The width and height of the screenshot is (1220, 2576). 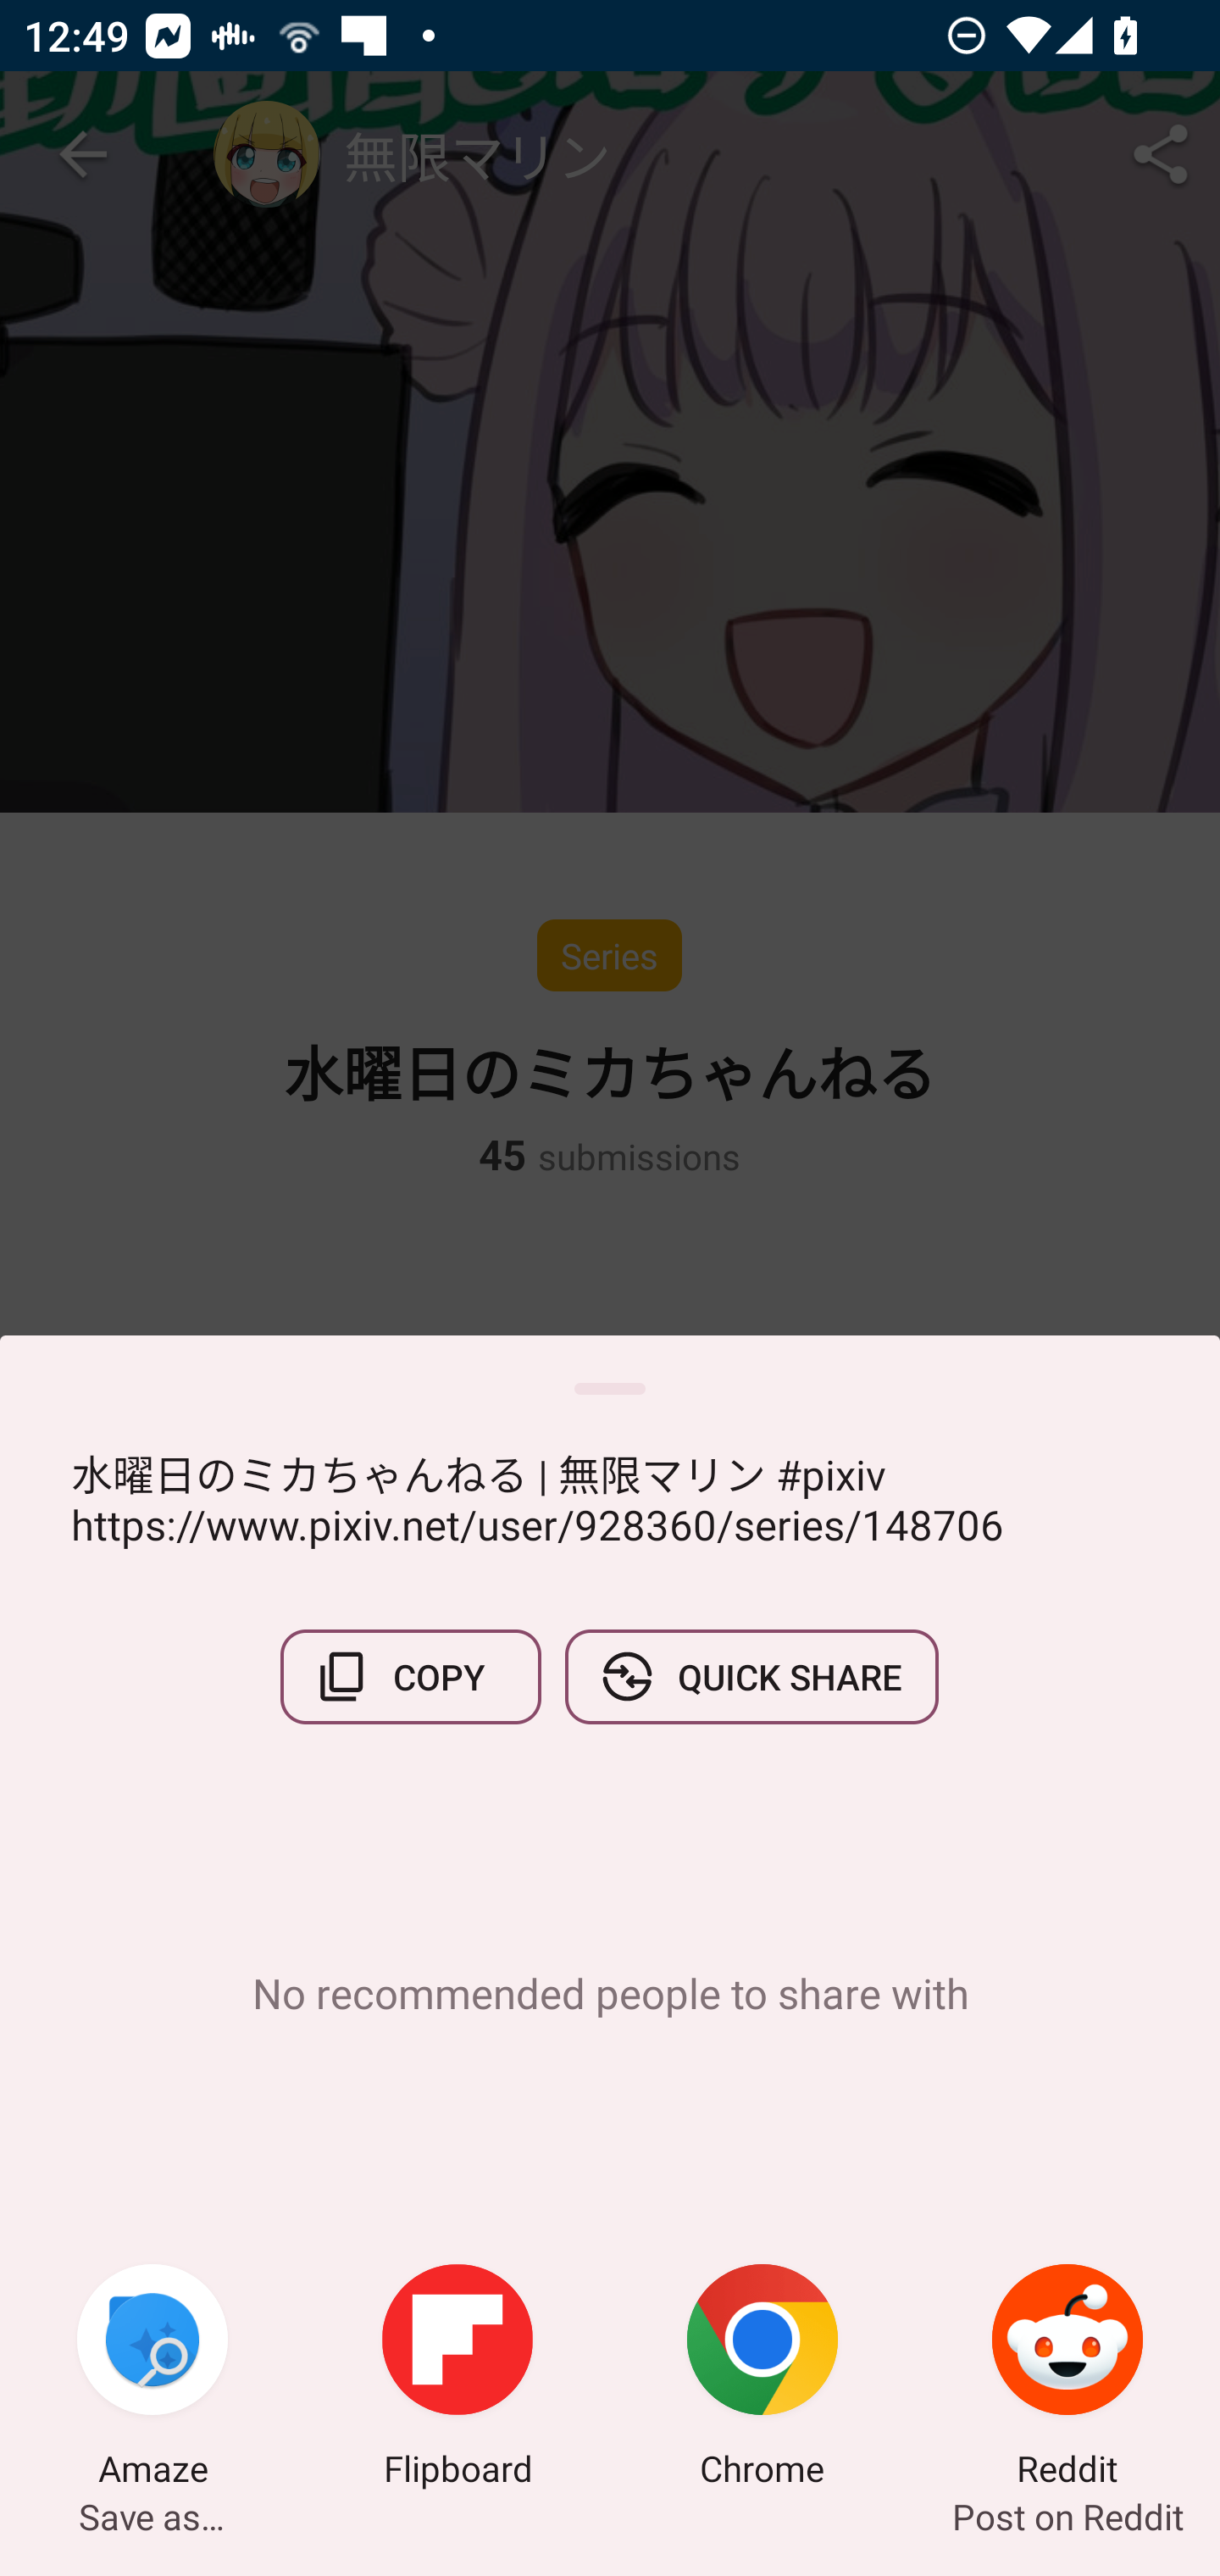 What do you see at coordinates (457, 2379) in the screenshot?
I see `Flipboard` at bounding box center [457, 2379].